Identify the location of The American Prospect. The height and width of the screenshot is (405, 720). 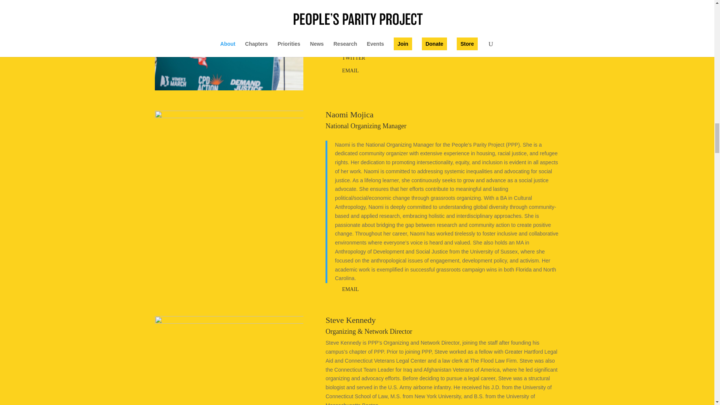
(358, 7).